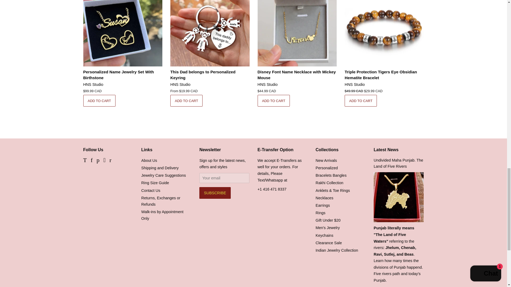 The image size is (511, 287). I want to click on Add to cart, so click(186, 100).